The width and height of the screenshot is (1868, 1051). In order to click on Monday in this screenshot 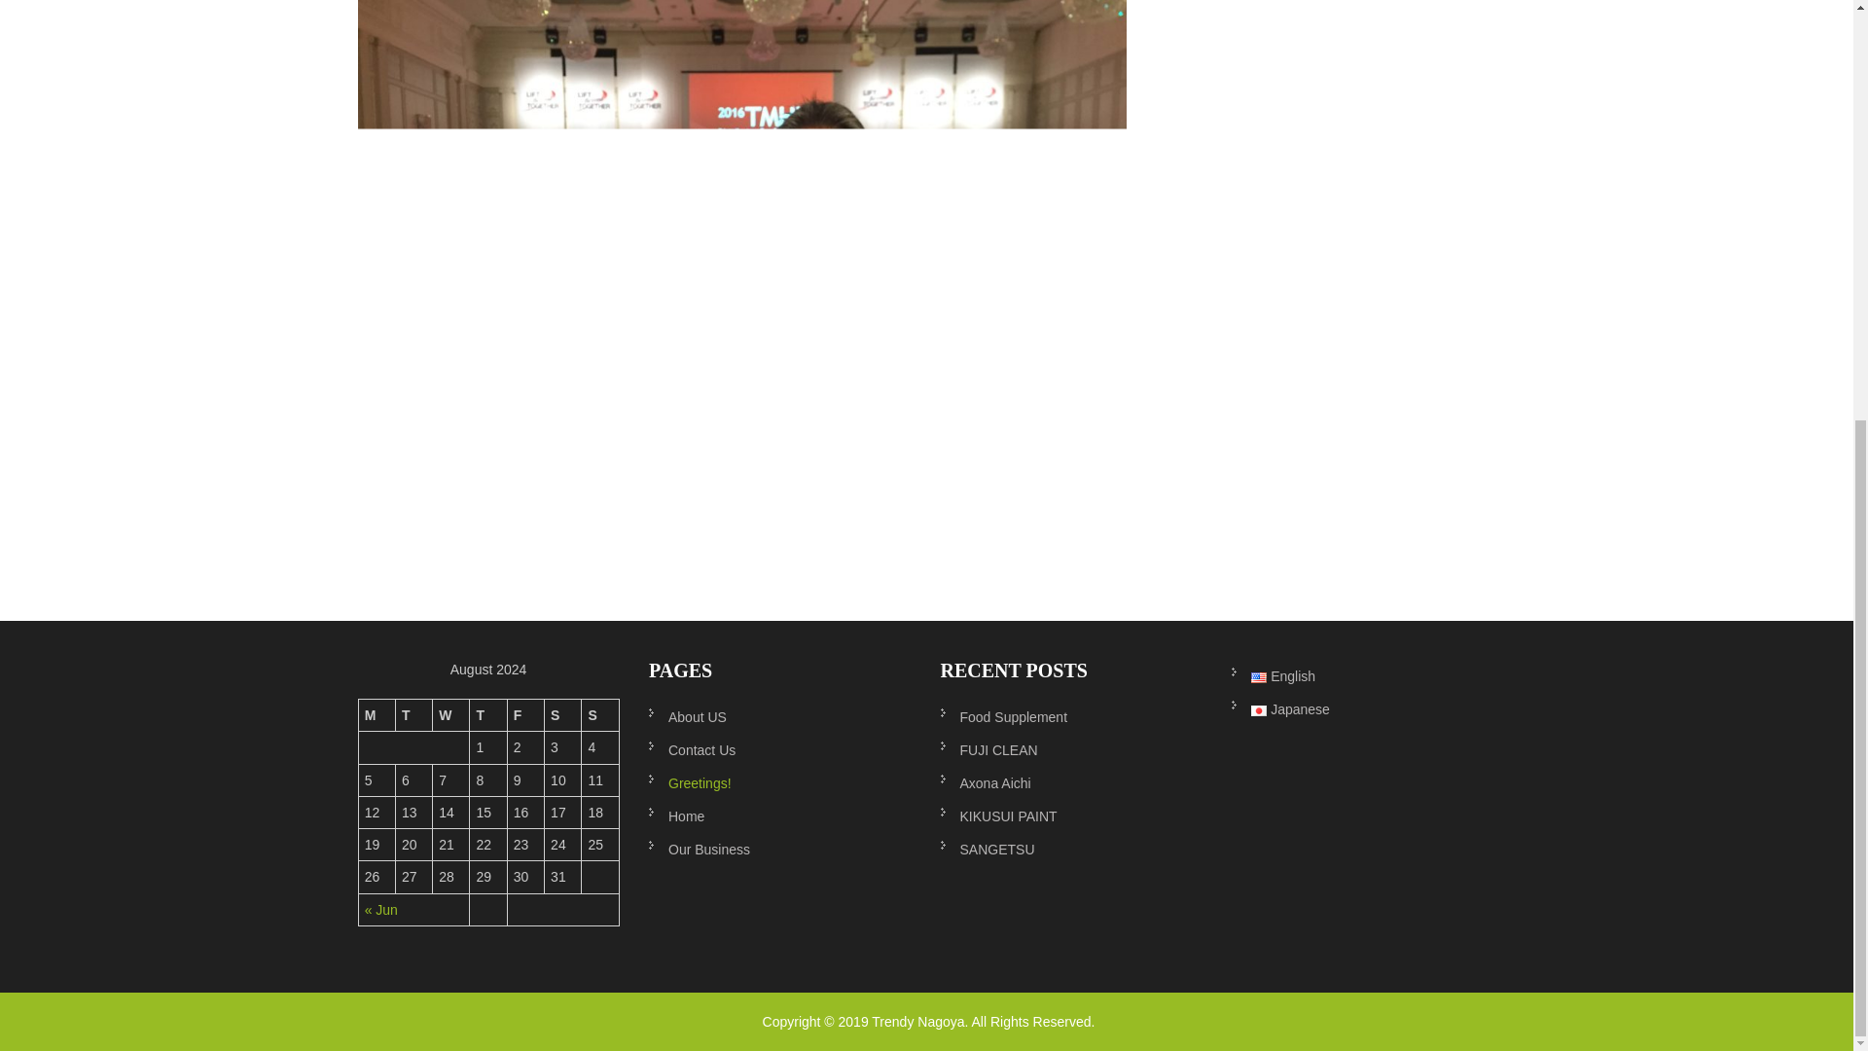, I will do `click(376, 715)`.